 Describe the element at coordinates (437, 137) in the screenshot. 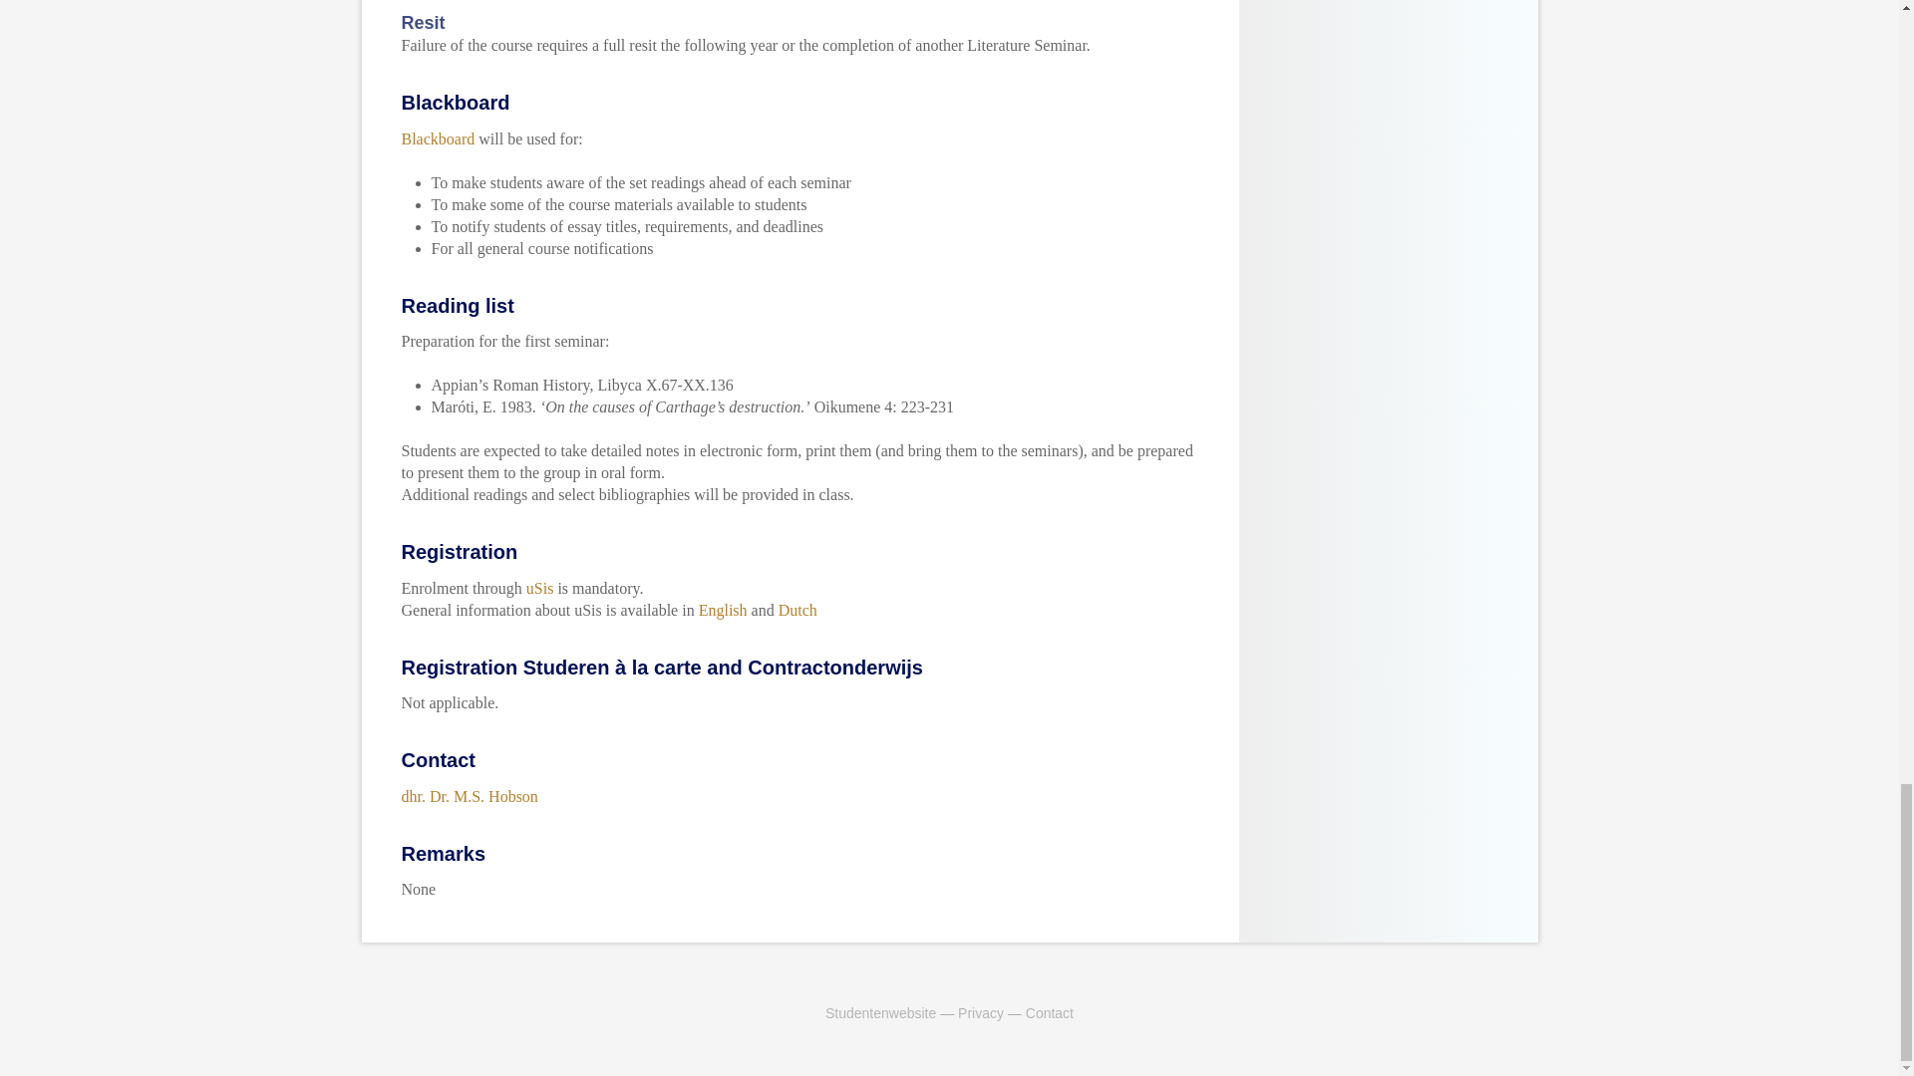

I see `Blackboard` at that location.